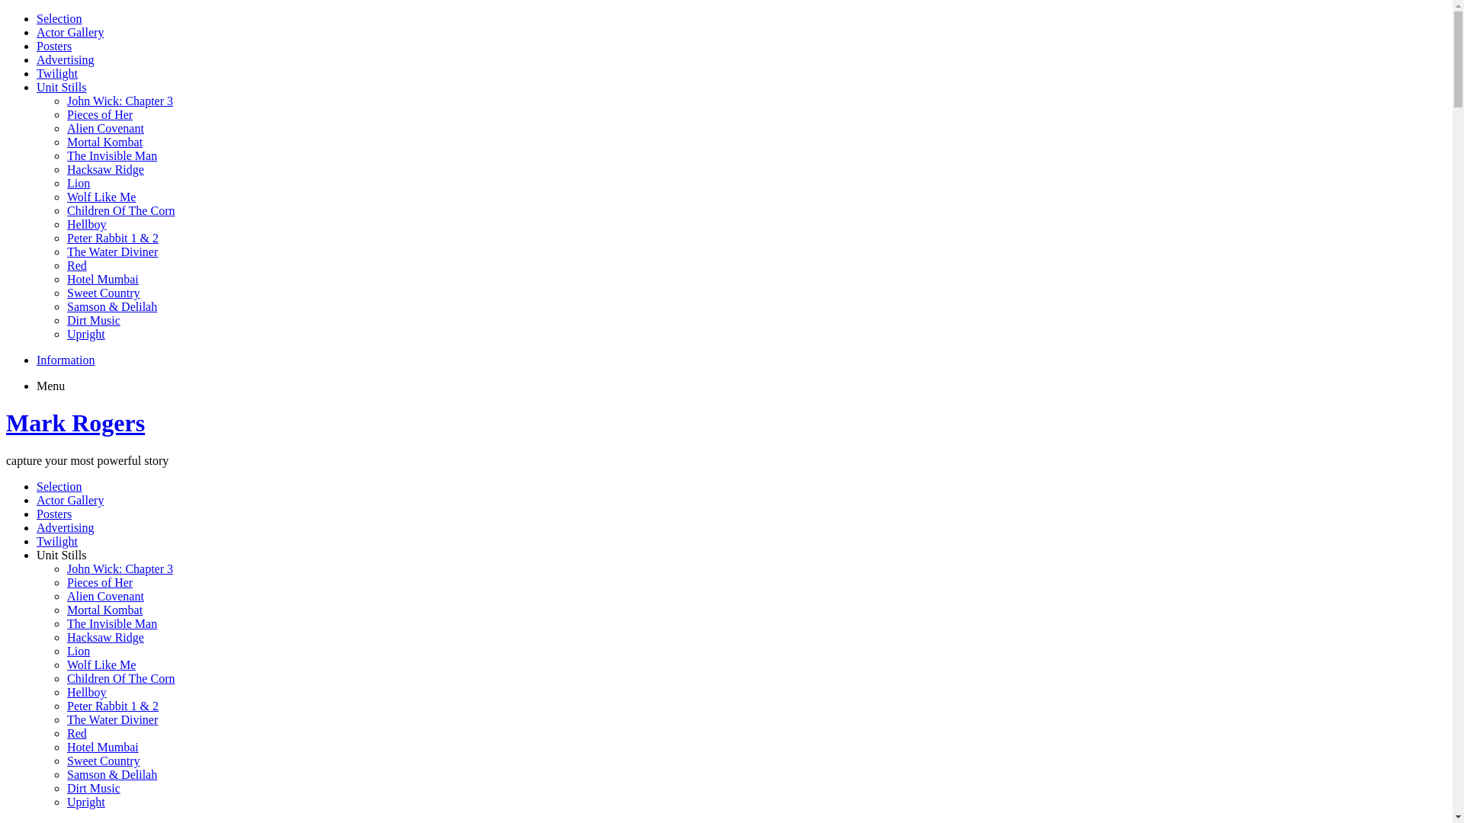 The image size is (1464, 823). What do you see at coordinates (100, 582) in the screenshot?
I see `Pieces of Her` at bounding box center [100, 582].